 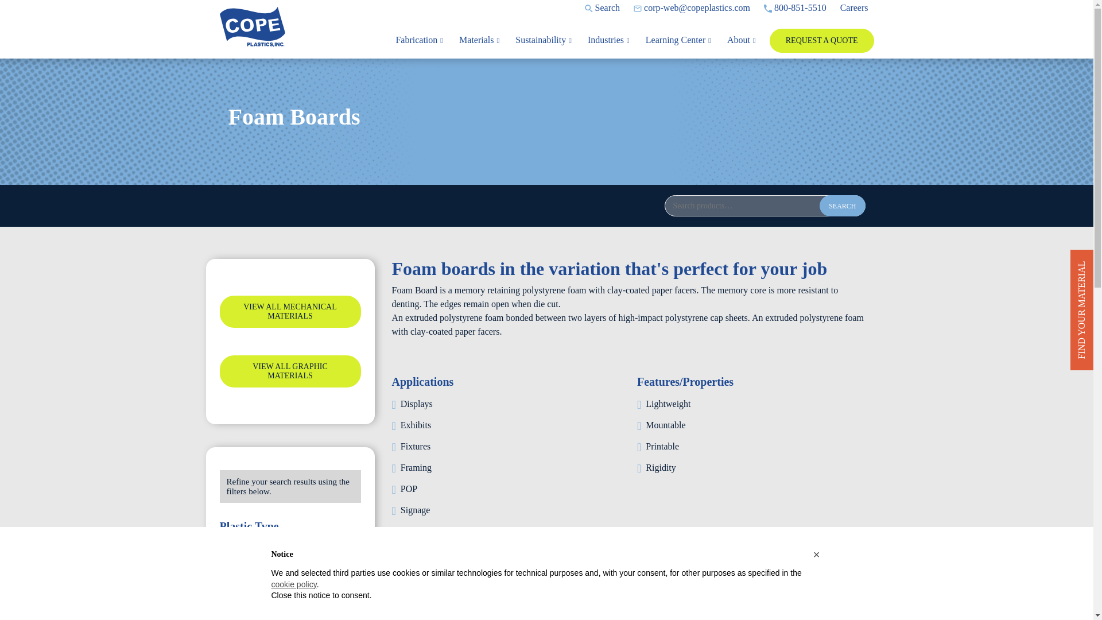 I want to click on Mask Created with Sketch., so click(x=637, y=8).